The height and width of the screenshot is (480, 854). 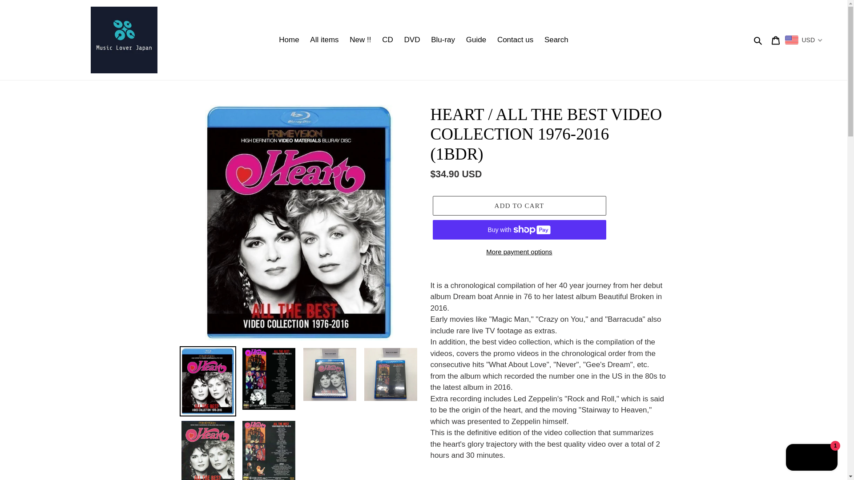 I want to click on Home, so click(x=288, y=40).